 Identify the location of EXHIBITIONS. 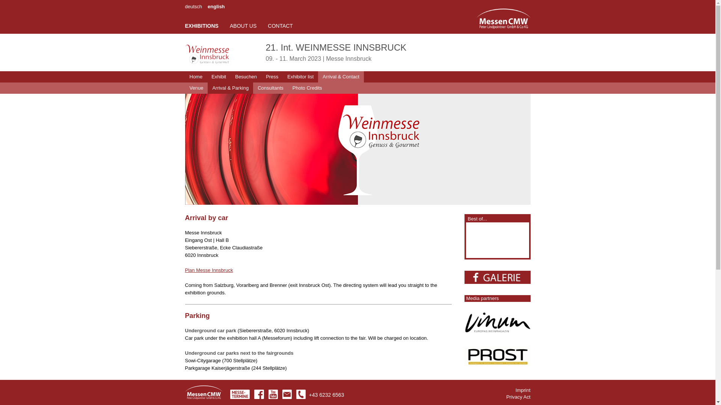
(201, 25).